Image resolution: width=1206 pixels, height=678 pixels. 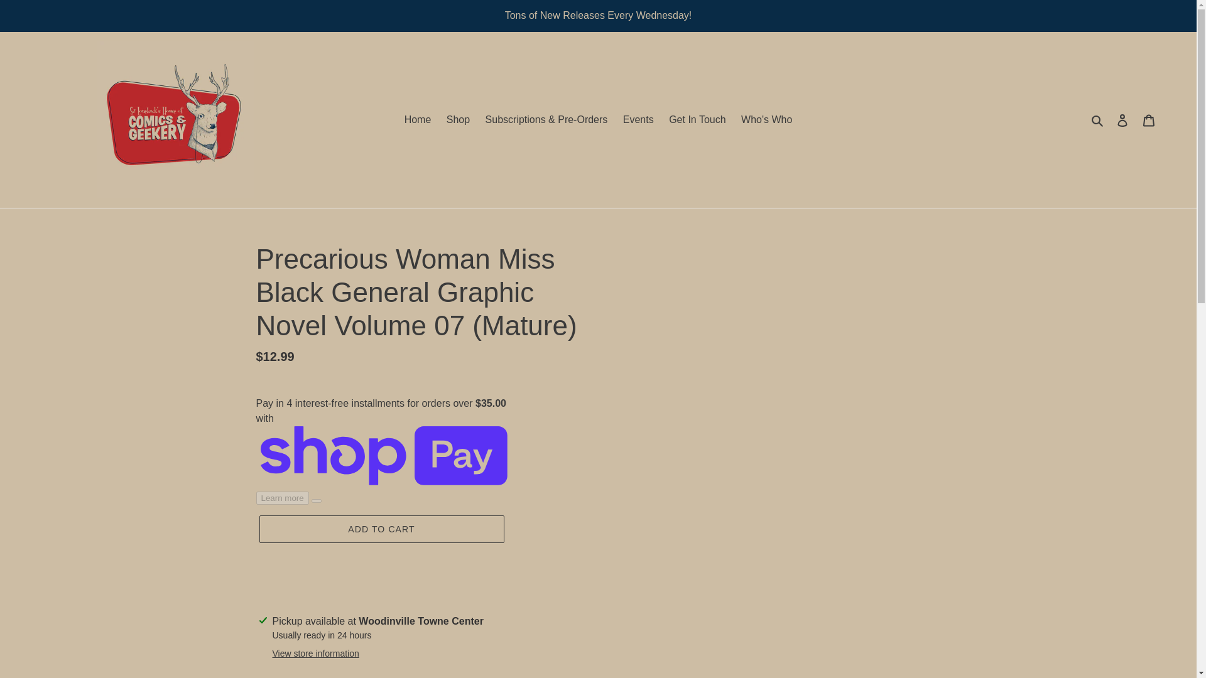 What do you see at coordinates (458, 120) in the screenshot?
I see `Shop` at bounding box center [458, 120].